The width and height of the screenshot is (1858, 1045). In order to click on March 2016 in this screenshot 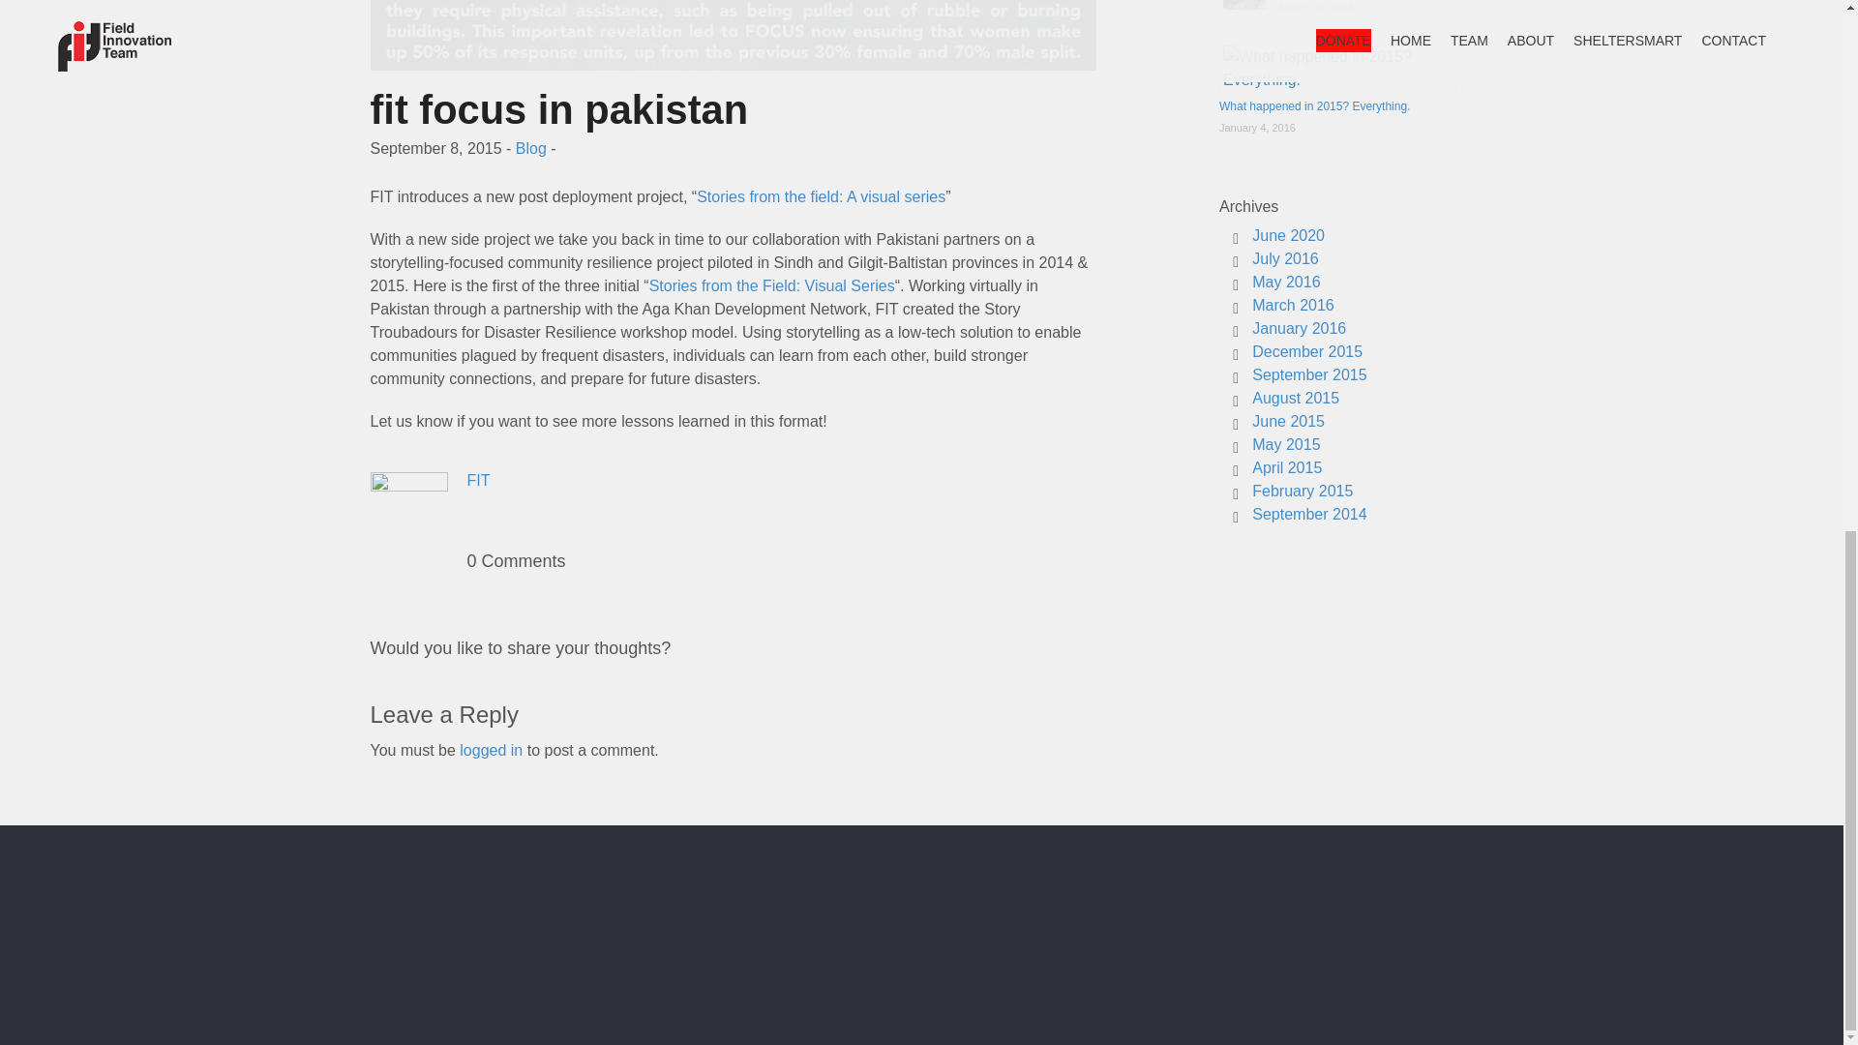, I will do `click(1293, 305)`.